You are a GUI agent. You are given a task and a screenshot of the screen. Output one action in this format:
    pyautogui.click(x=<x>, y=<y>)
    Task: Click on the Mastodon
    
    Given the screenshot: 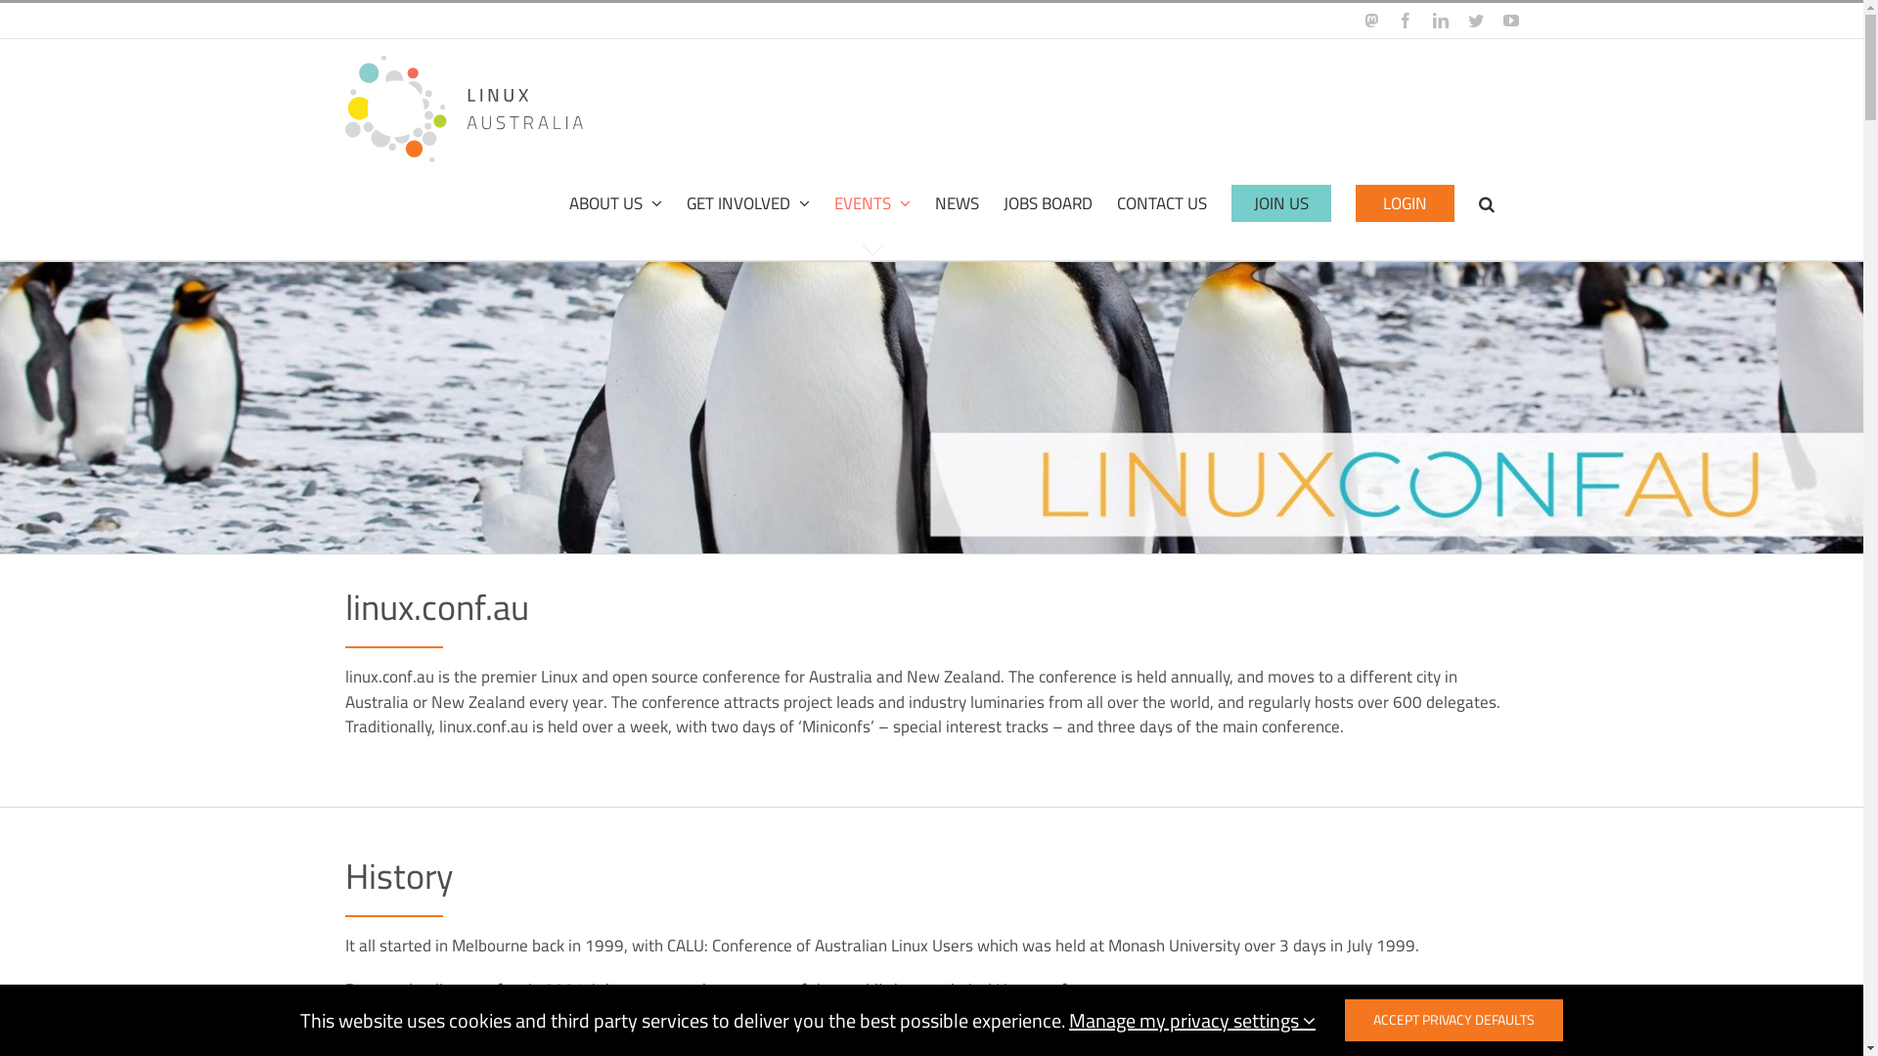 What is the action you would take?
    pyautogui.click(x=1370, y=21)
    